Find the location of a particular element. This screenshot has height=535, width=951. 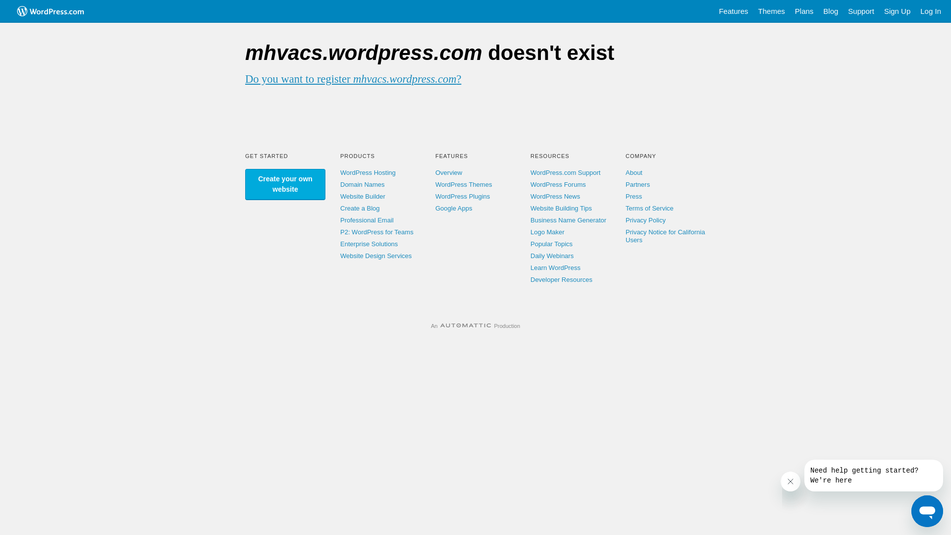

Professional Email is located at coordinates (367, 220).